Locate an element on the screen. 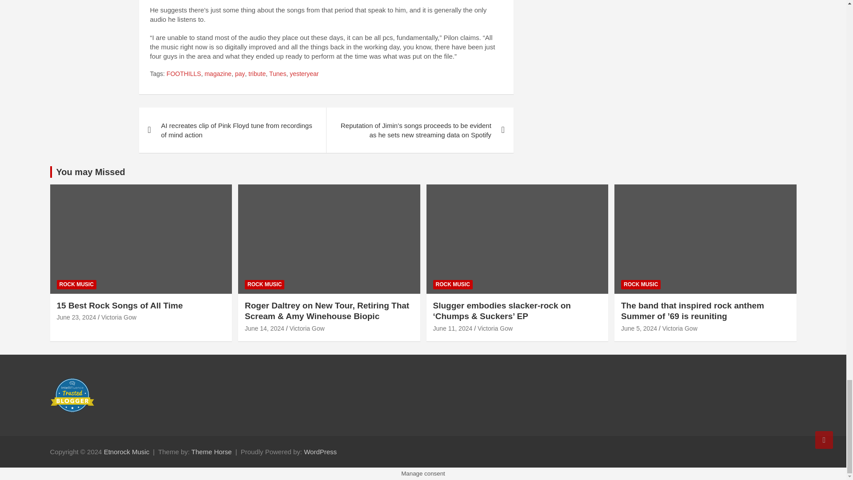 The height and width of the screenshot is (480, 853). Victoria Gow is located at coordinates (307, 328).